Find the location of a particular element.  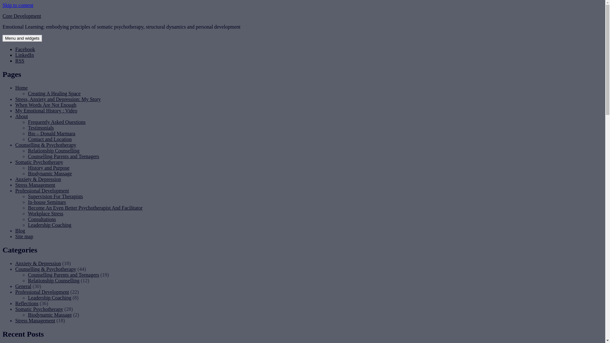

Counselling Parents and Teenagers is located at coordinates (64, 156).